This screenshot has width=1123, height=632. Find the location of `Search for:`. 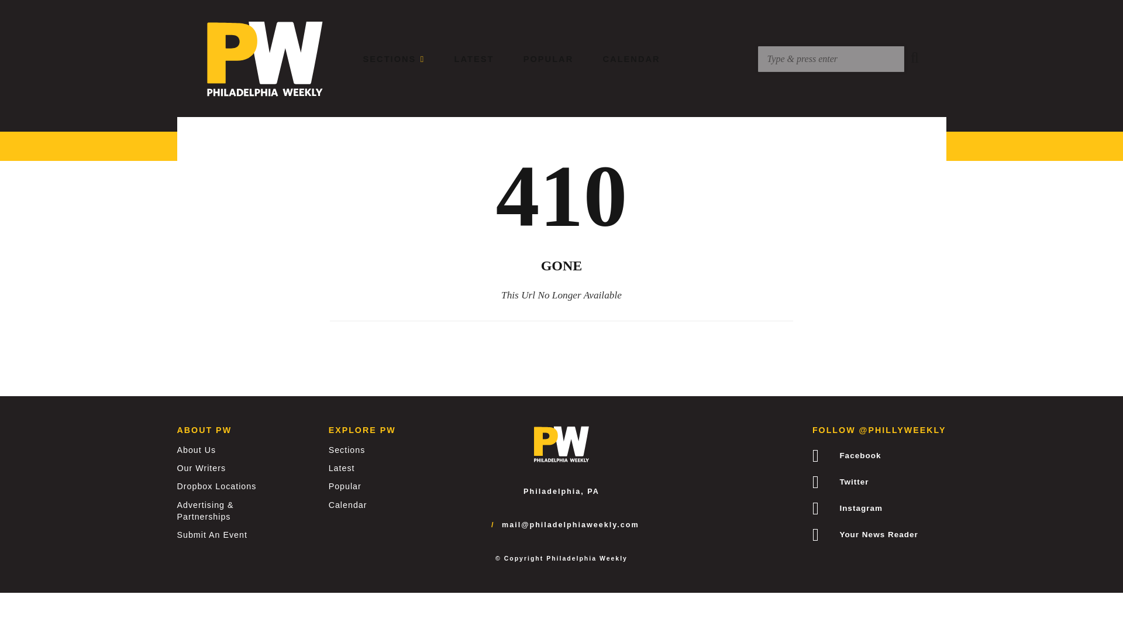

Search for: is located at coordinates (831, 59).